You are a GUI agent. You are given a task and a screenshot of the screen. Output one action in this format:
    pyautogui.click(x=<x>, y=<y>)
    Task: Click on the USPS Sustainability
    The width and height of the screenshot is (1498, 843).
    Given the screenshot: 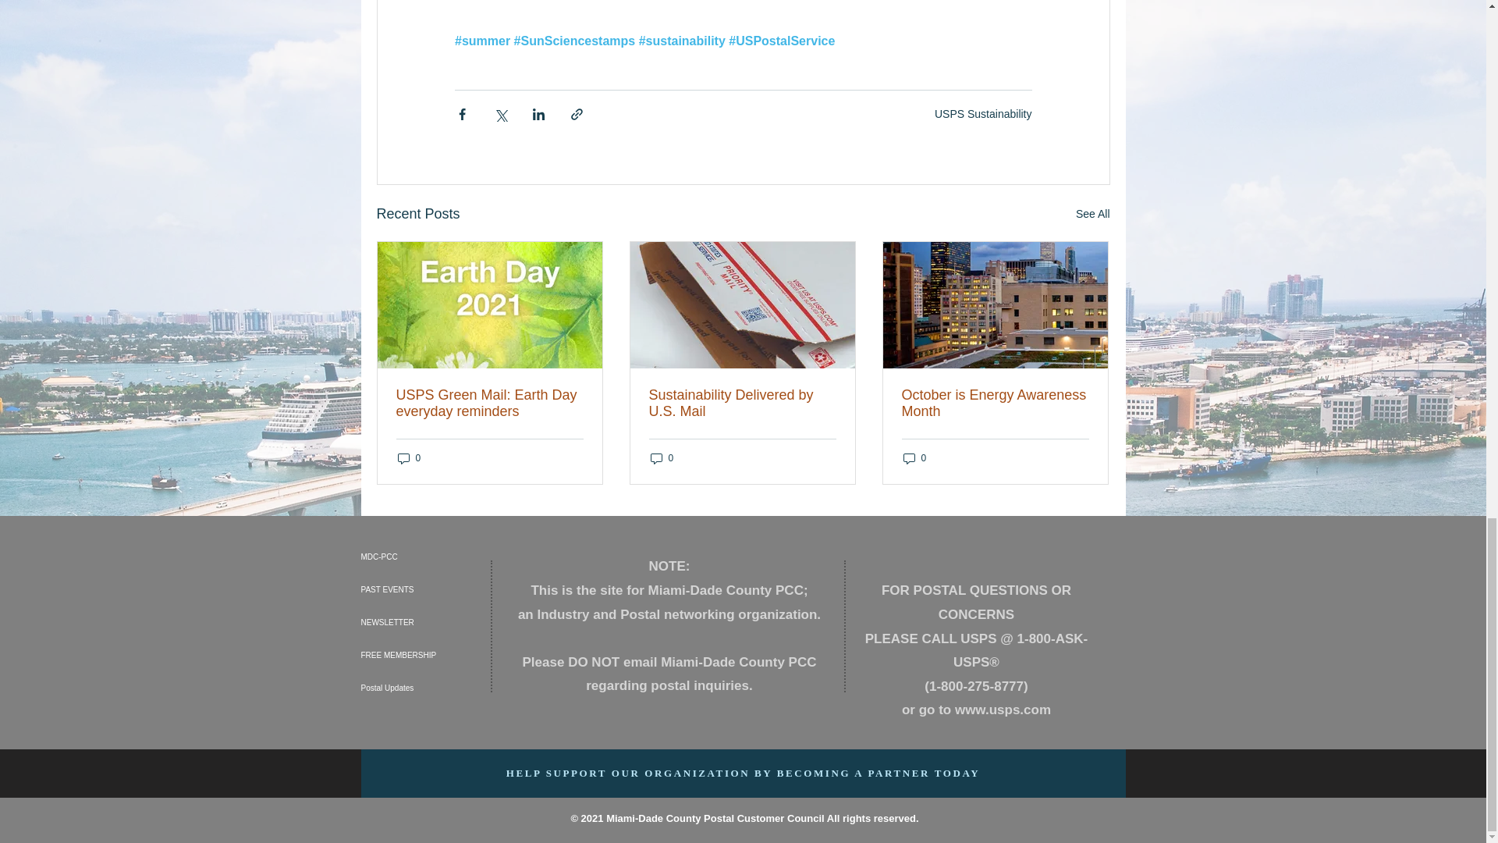 What is the action you would take?
    pyautogui.click(x=983, y=114)
    